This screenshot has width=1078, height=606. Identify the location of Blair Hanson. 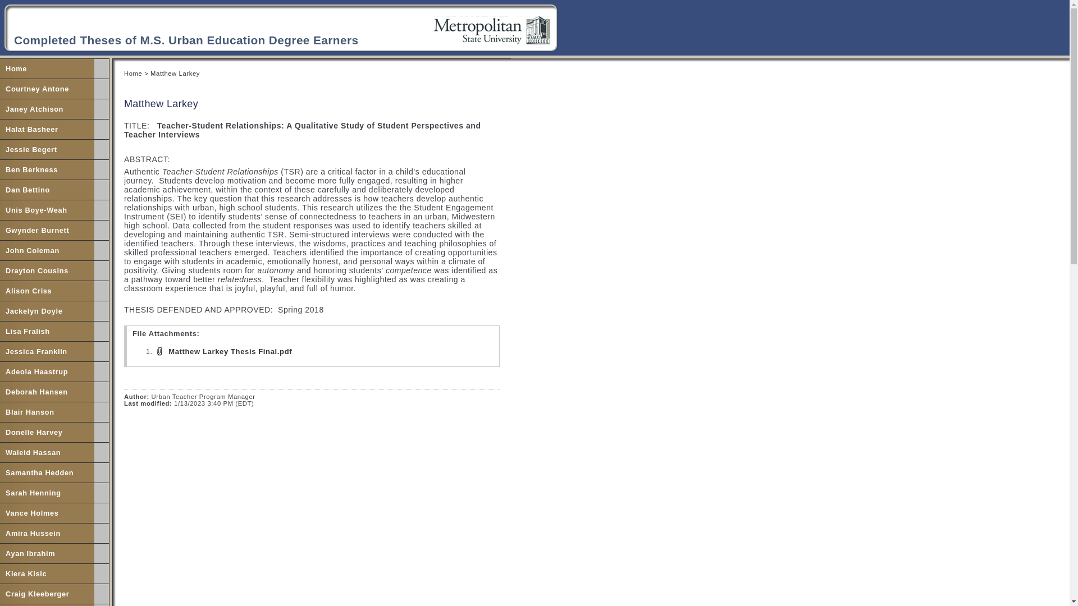
(47, 412).